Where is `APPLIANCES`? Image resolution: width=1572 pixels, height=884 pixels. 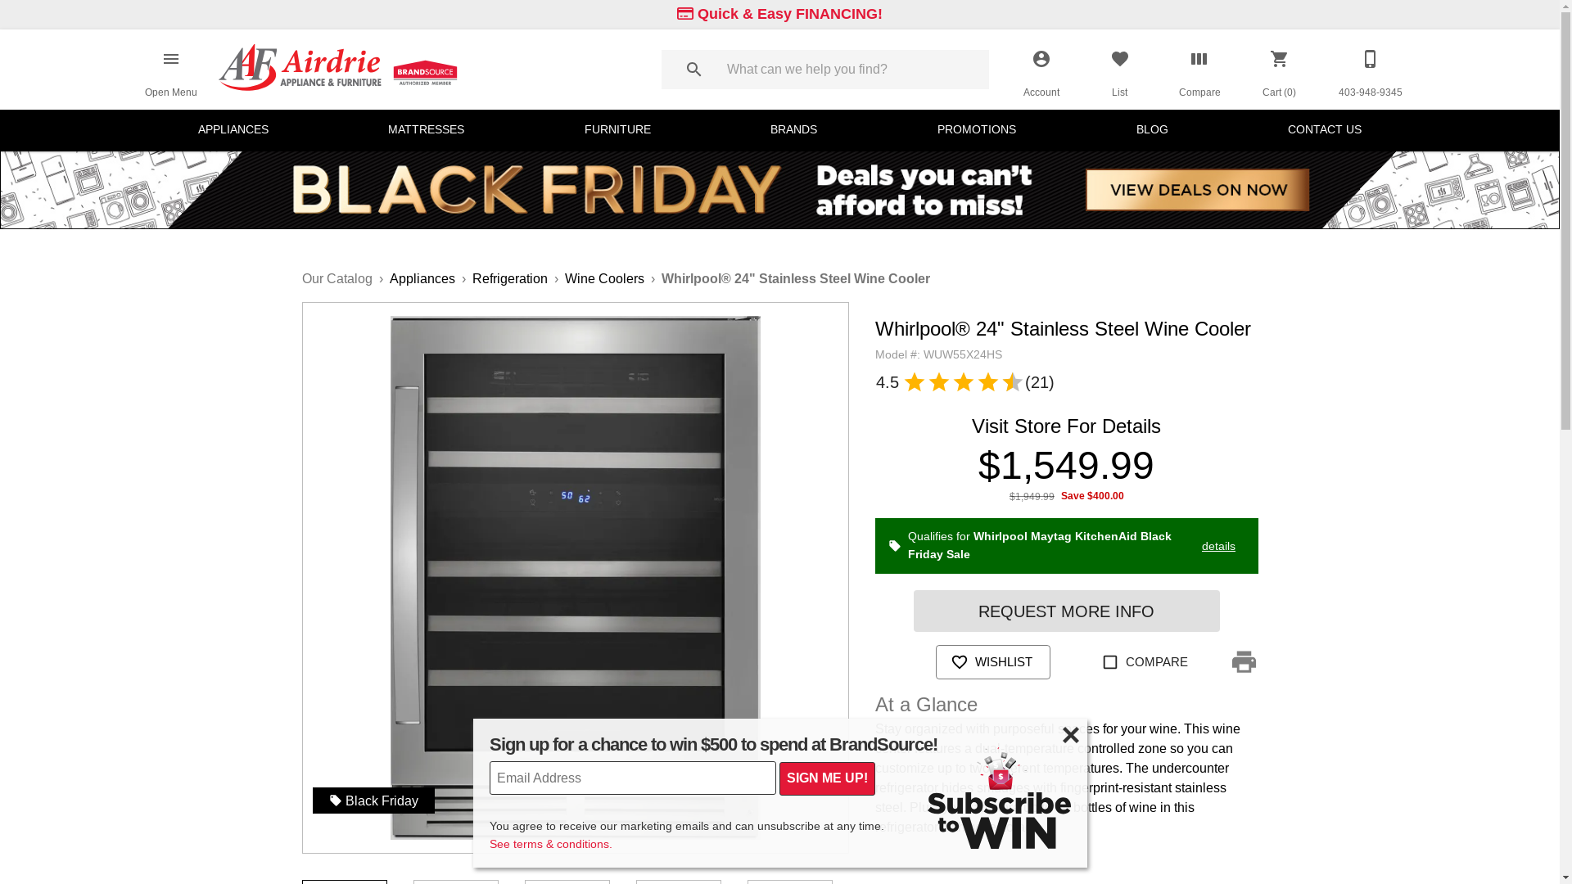
APPLIANCES is located at coordinates (233, 131).